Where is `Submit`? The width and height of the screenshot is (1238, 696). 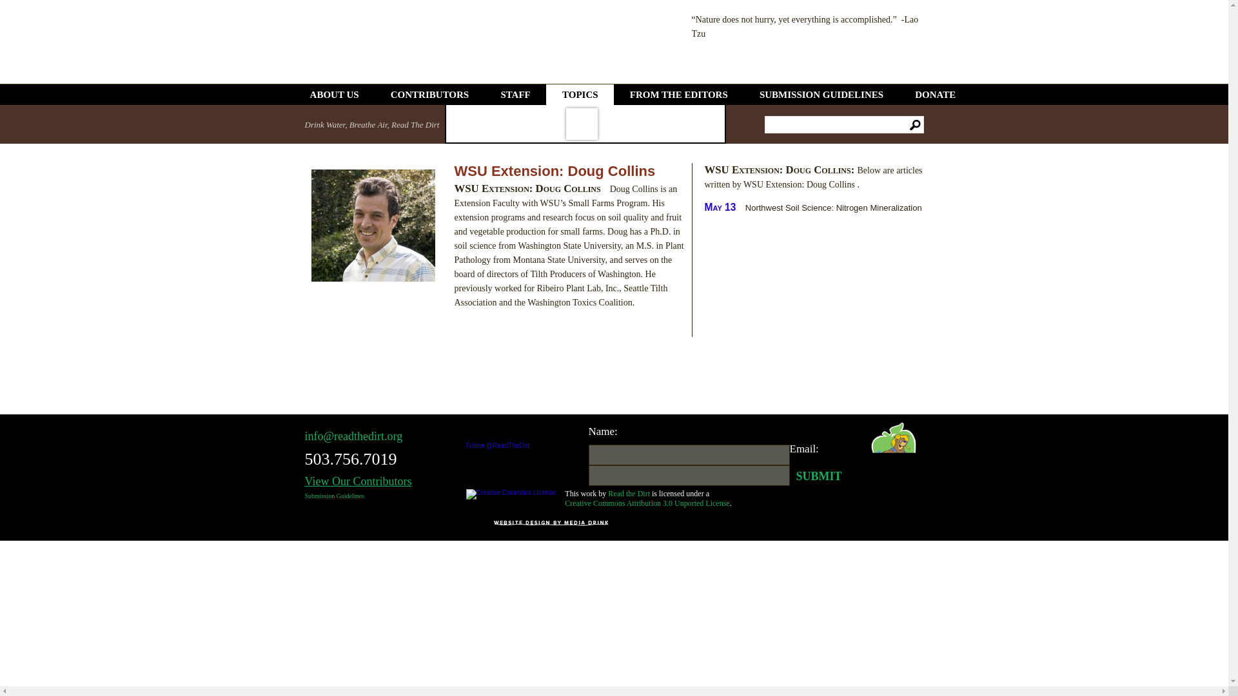
Submit is located at coordinates (815, 476).